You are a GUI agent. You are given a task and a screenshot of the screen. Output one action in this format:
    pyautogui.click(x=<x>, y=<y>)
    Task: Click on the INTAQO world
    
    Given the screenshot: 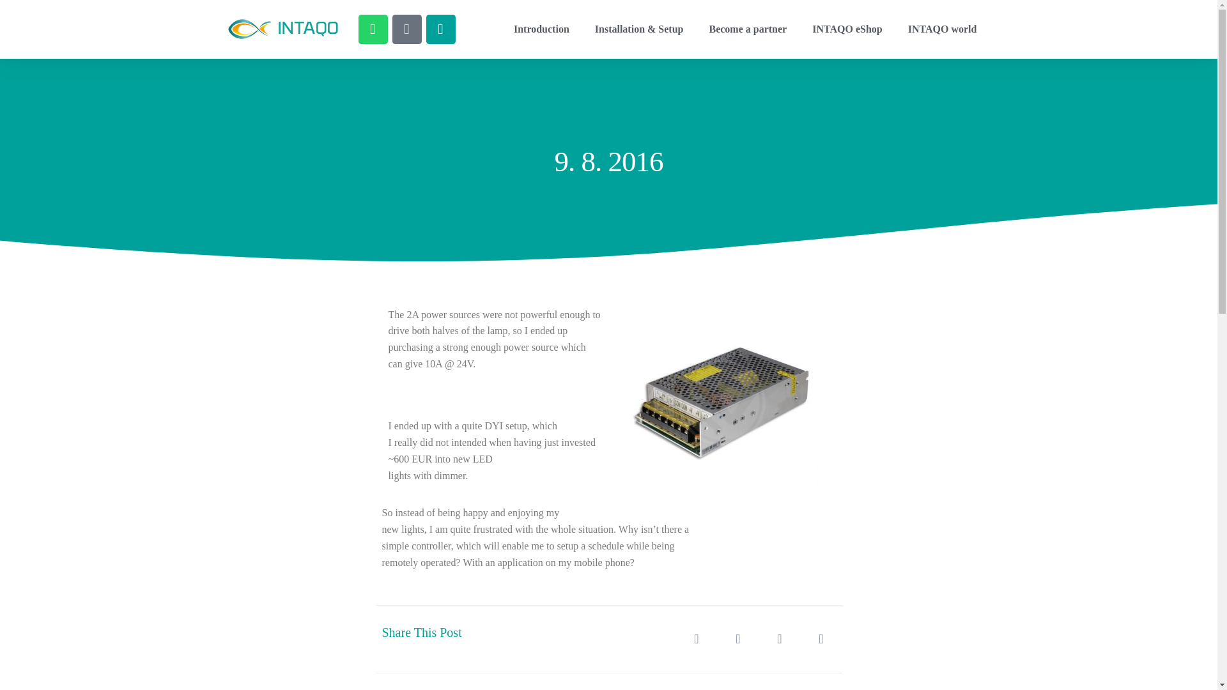 What is the action you would take?
    pyautogui.click(x=943, y=29)
    